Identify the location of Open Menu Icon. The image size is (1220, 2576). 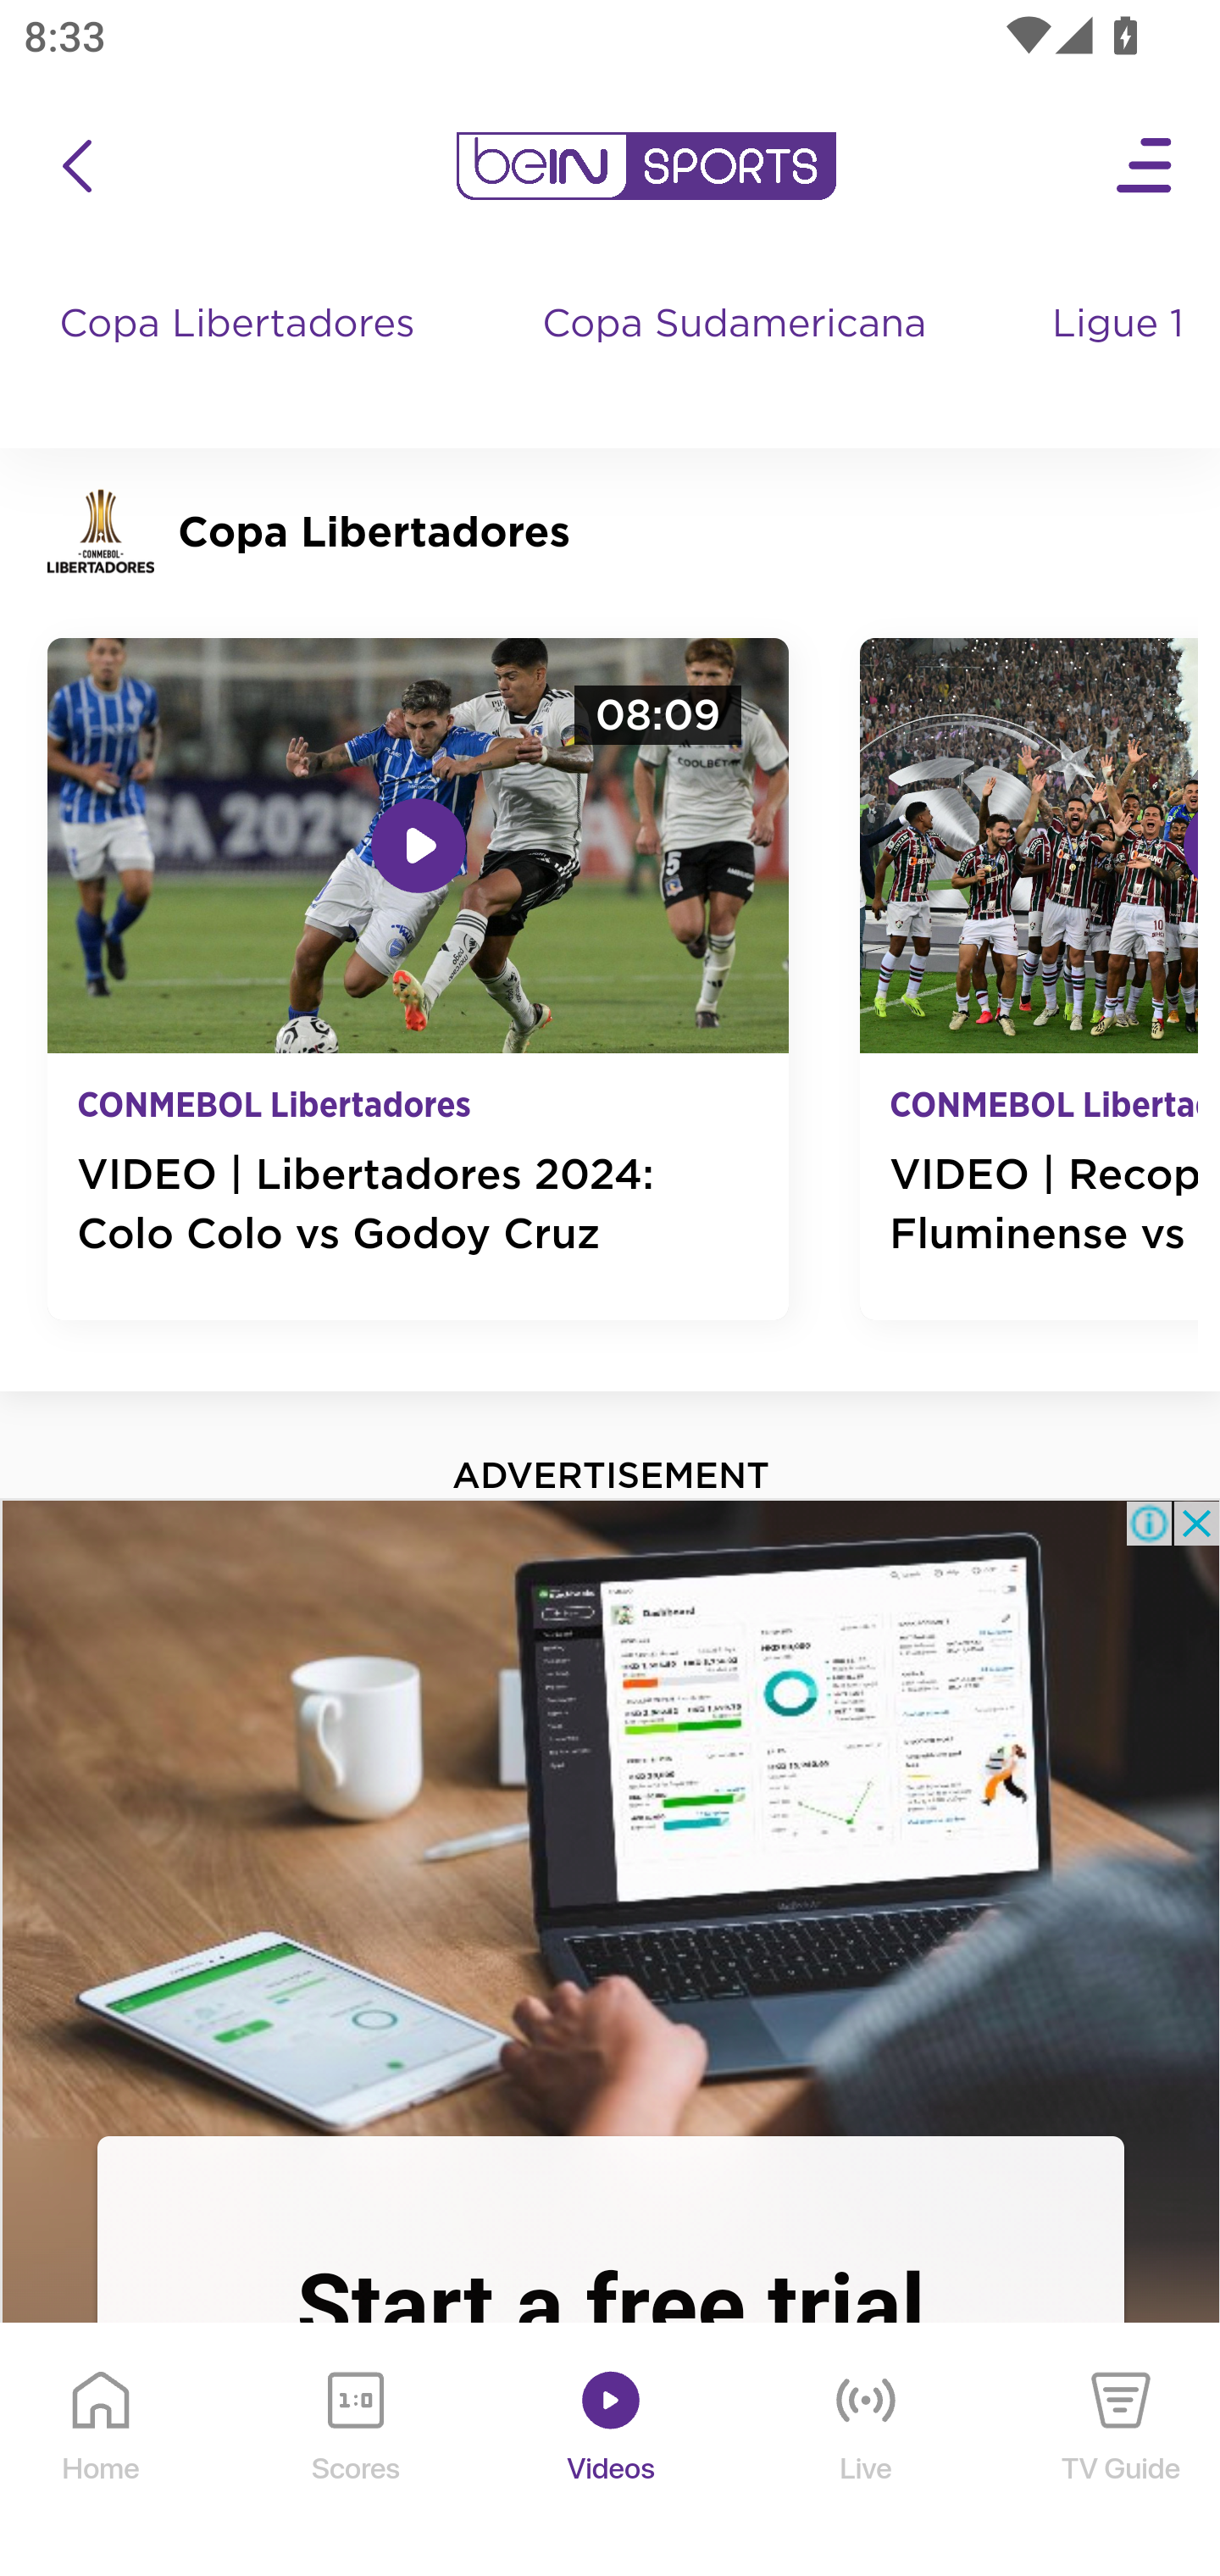
(1145, 166).